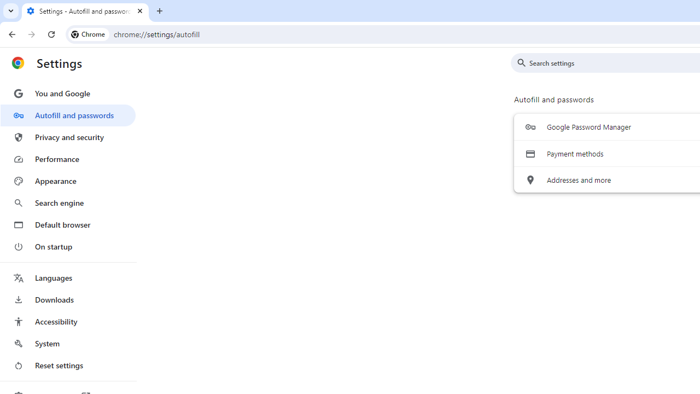 This screenshot has width=700, height=394. I want to click on On startup, so click(68, 246).